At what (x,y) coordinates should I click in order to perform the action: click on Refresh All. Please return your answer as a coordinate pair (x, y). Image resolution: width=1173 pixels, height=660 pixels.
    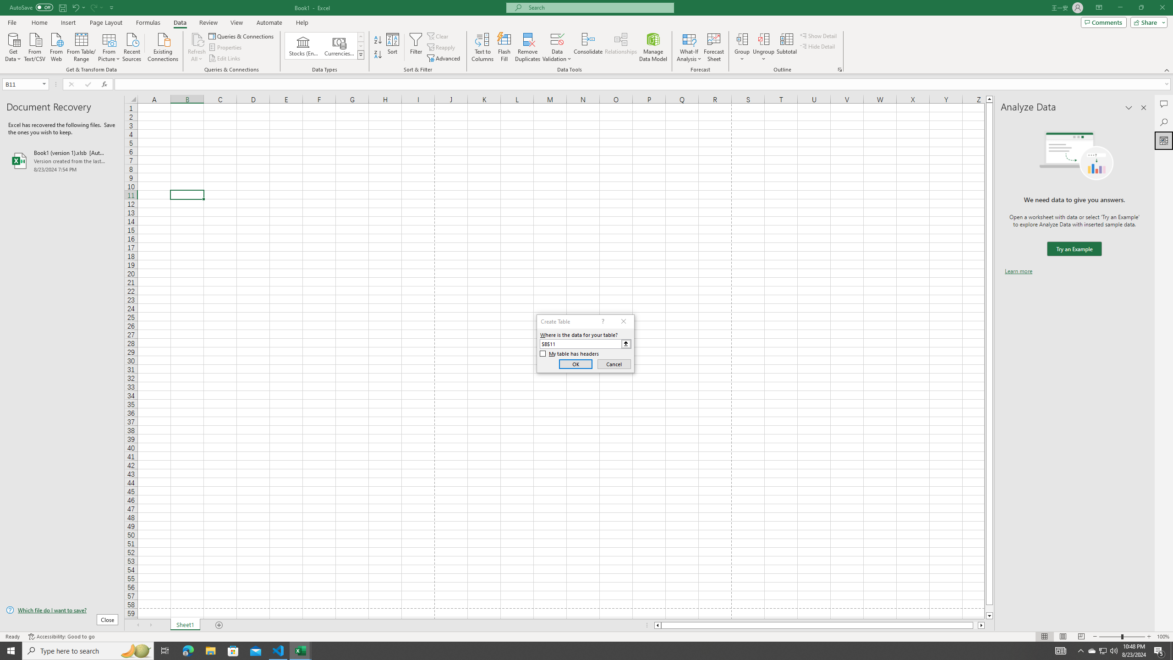
    Looking at the image, I should click on (197, 47).